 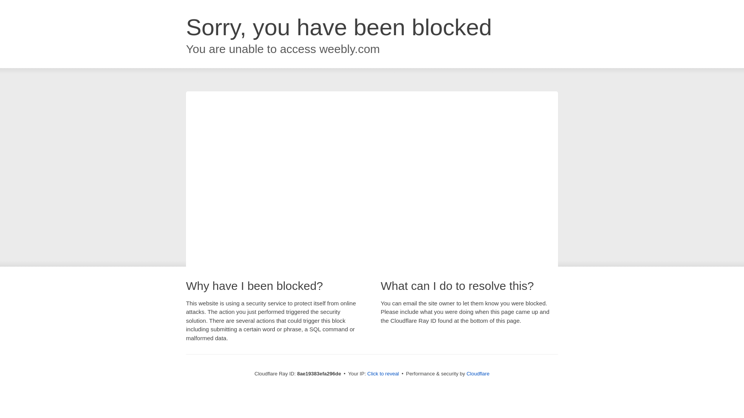 What do you see at coordinates (383, 374) in the screenshot?
I see `Click to reveal` at bounding box center [383, 374].